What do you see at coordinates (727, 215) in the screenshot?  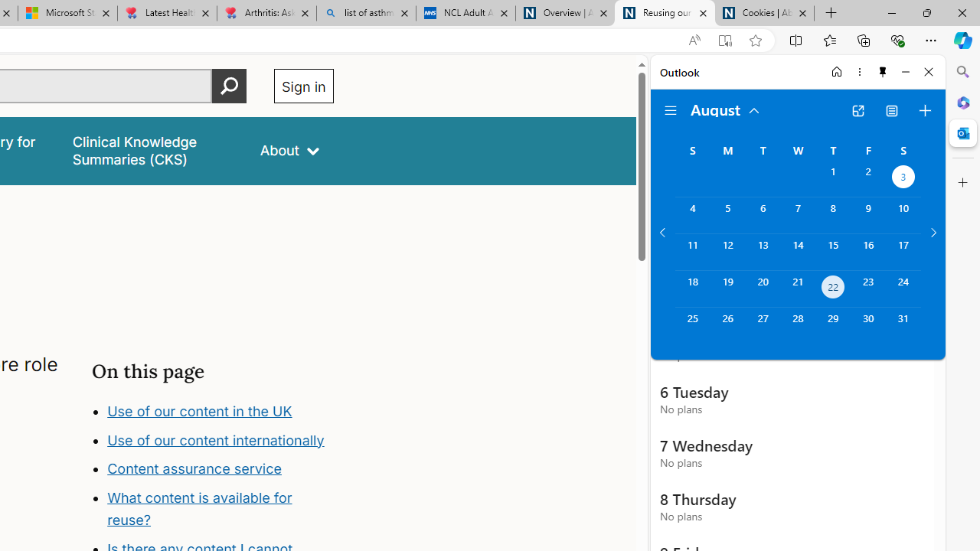 I see `Monday, August 5, 2024. ` at bounding box center [727, 215].